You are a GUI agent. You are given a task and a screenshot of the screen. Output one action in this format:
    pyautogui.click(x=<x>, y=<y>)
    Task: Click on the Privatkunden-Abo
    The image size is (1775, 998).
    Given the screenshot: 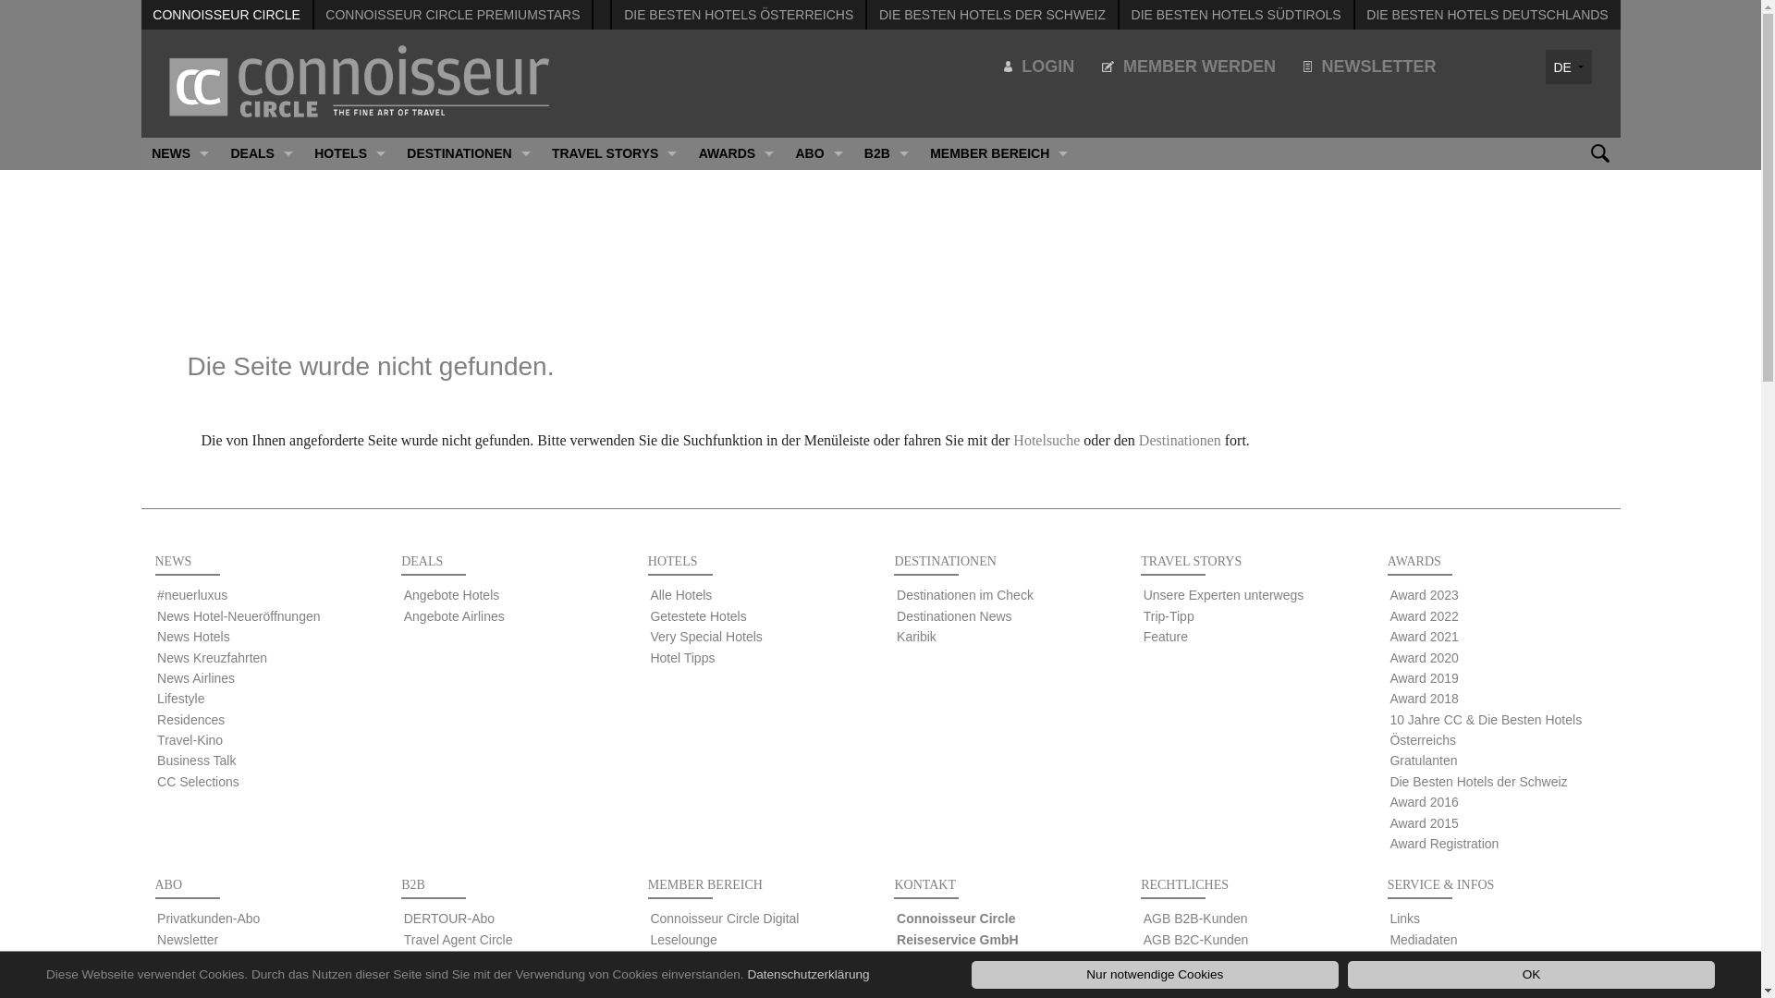 What is the action you would take?
    pyautogui.click(x=209, y=919)
    